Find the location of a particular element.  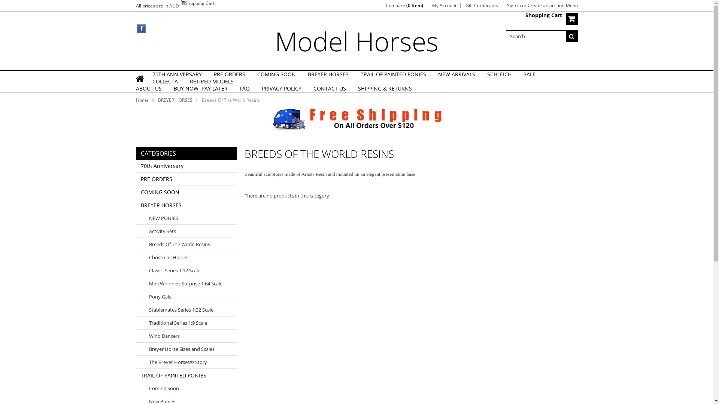

My Account is located at coordinates (444, 6).